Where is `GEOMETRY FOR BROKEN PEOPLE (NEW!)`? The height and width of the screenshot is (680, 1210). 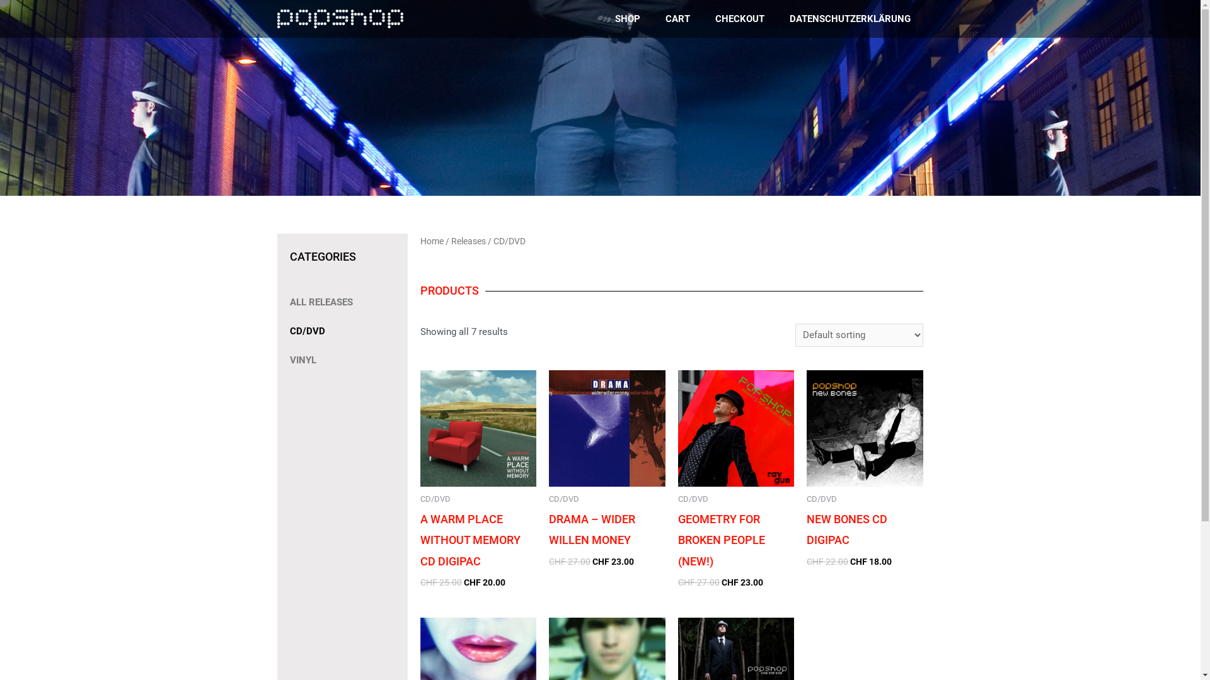 GEOMETRY FOR BROKEN PEOPLE (NEW!) is located at coordinates (736, 540).